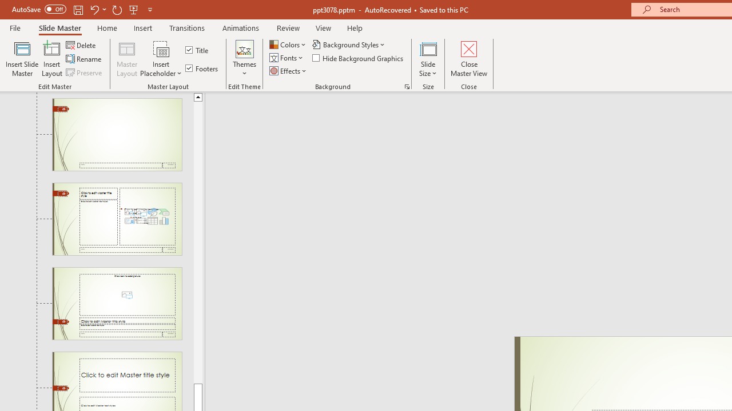  What do you see at coordinates (52, 58) in the screenshot?
I see `Insert Layout` at bounding box center [52, 58].